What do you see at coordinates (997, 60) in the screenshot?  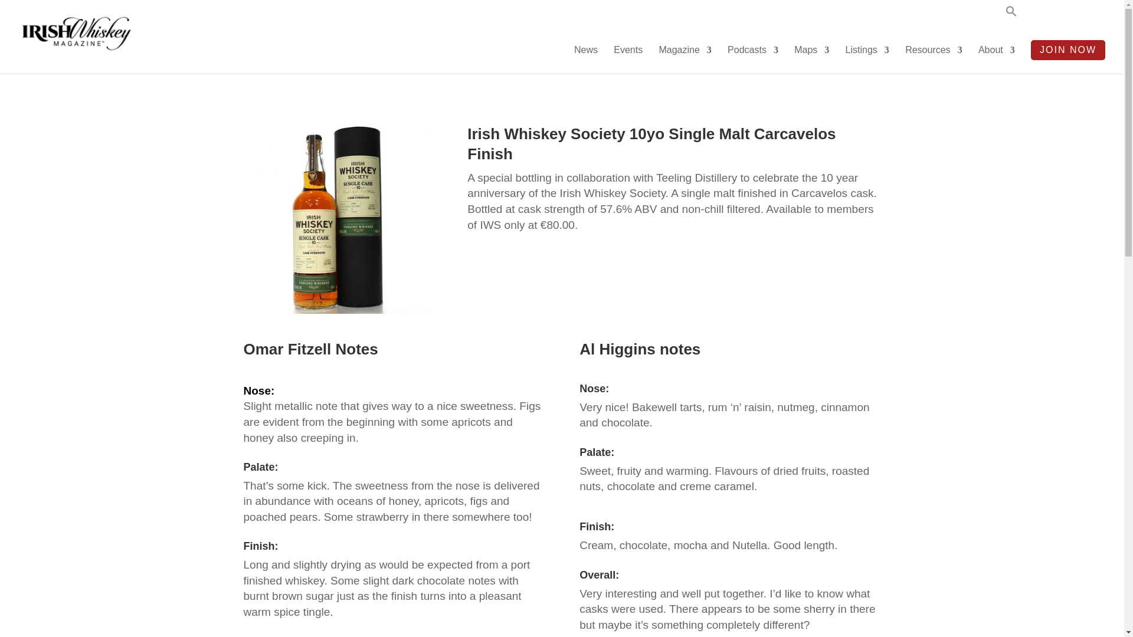 I see `About` at bounding box center [997, 60].